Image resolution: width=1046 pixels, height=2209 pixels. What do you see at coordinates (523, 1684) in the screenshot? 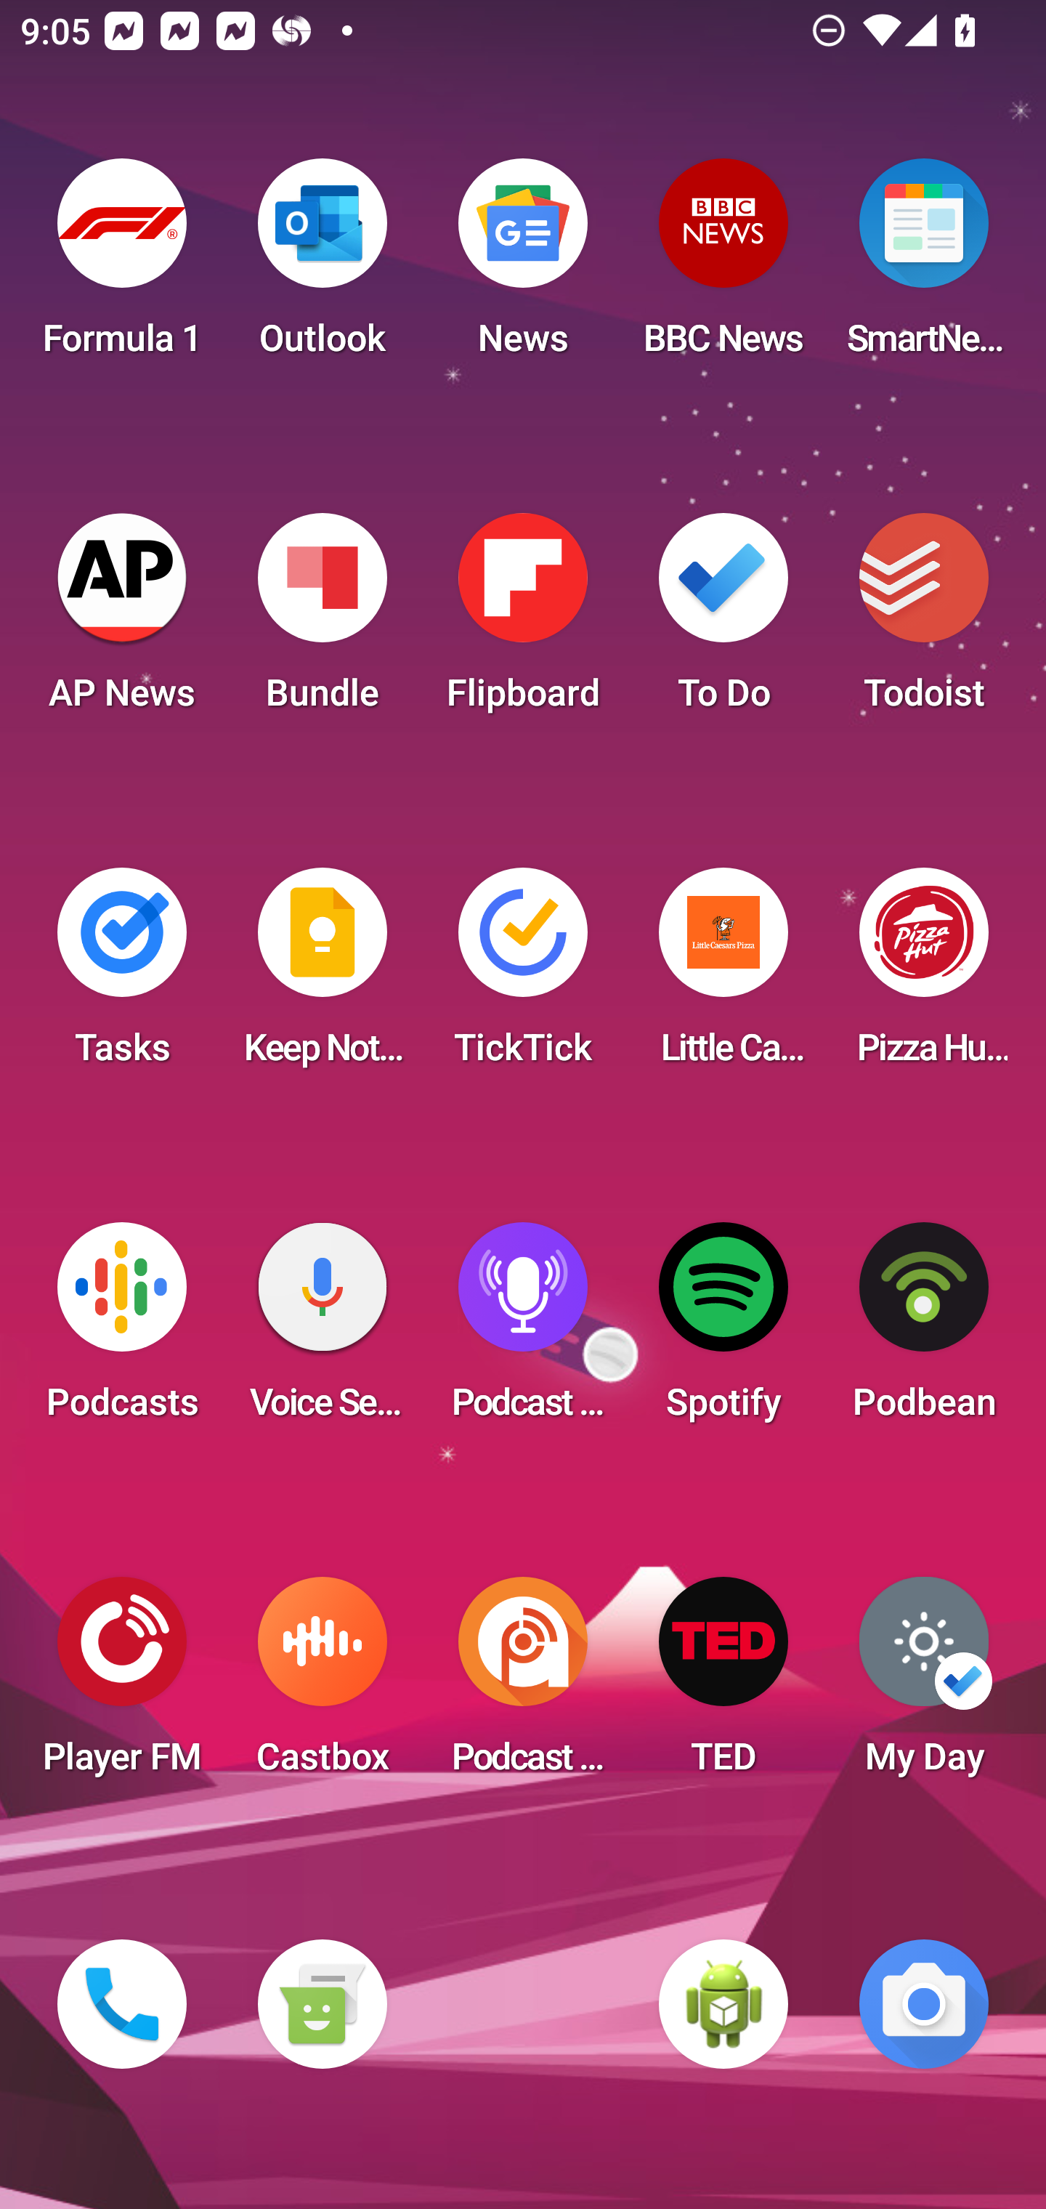
I see `Podcast Addict` at bounding box center [523, 1684].